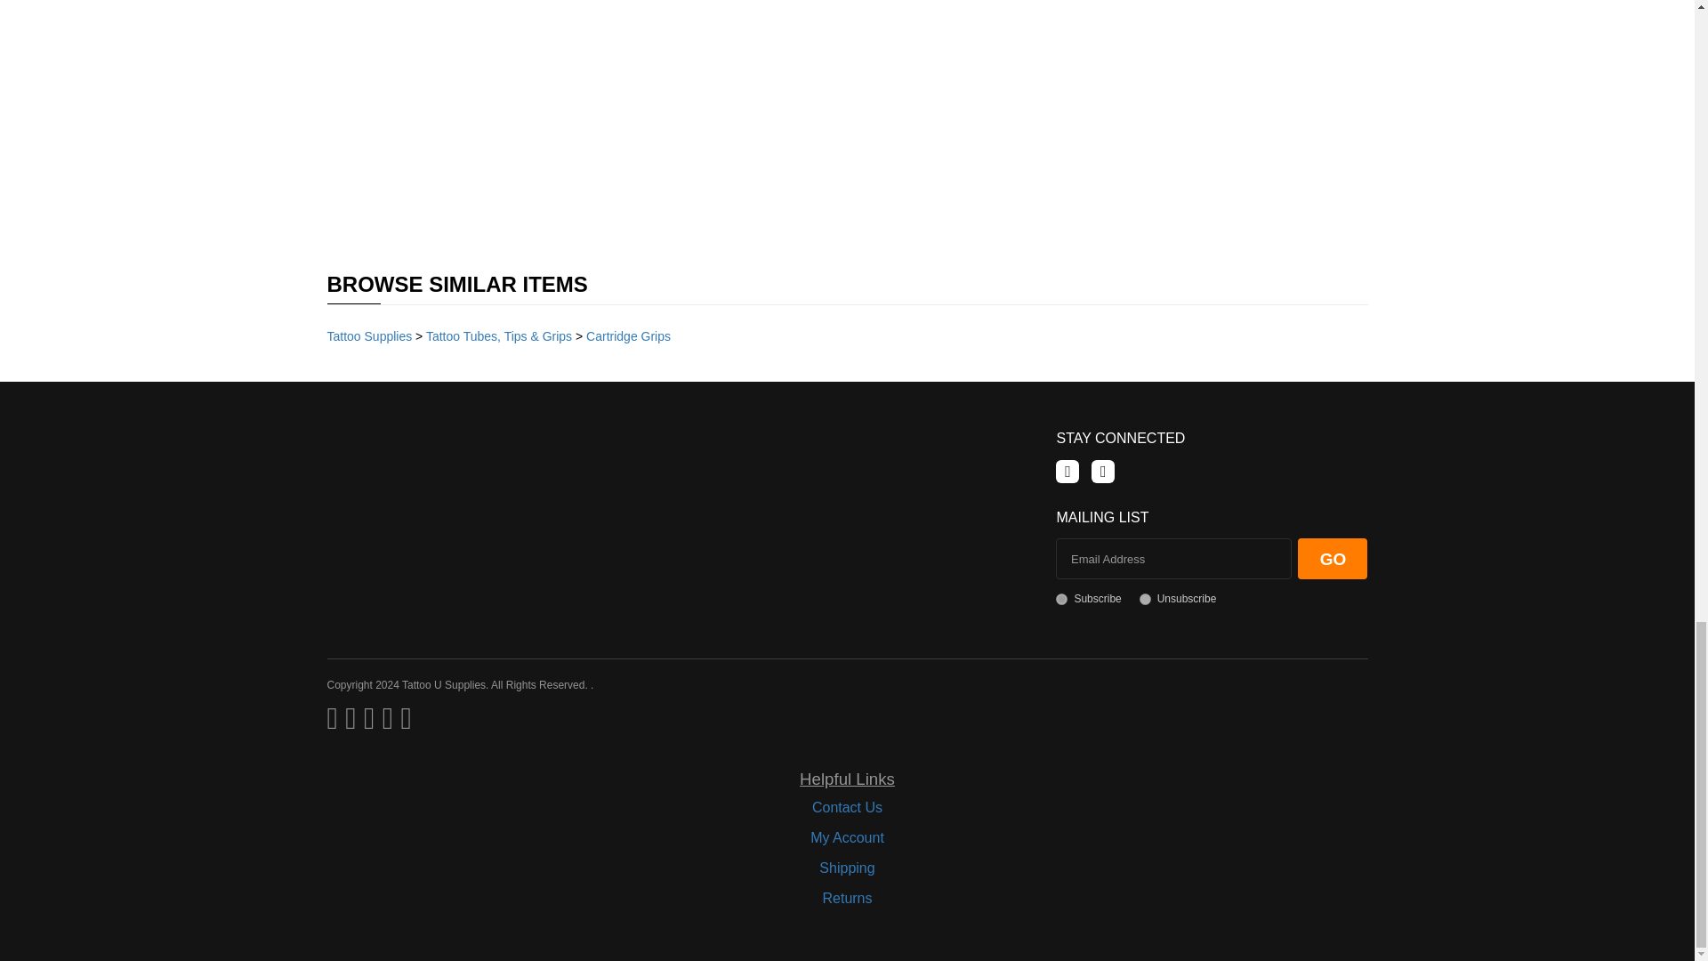  Describe the element at coordinates (1067, 472) in the screenshot. I see `Like Us on Facebook` at that location.